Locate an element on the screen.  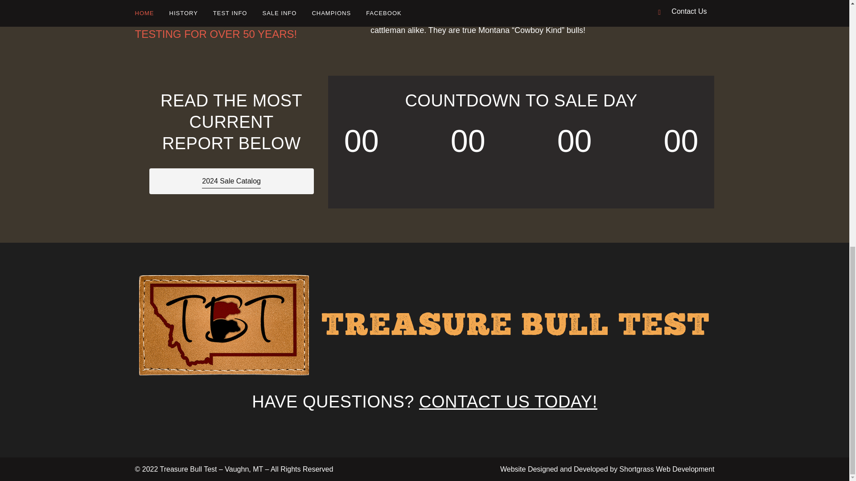
Shortgrass Web Development is located at coordinates (666, 469).